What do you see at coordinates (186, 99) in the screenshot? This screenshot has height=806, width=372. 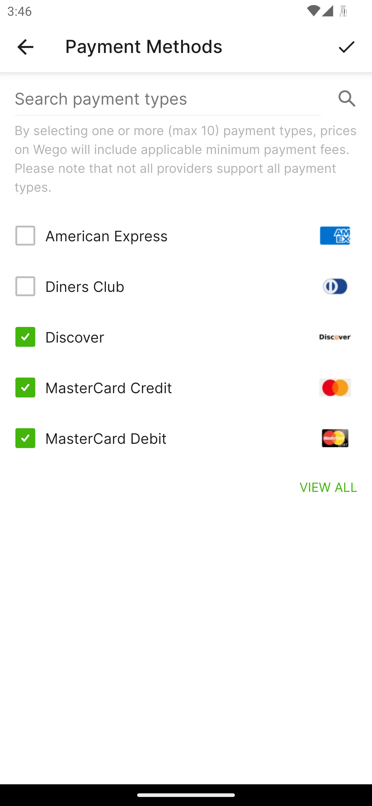 I see `Search payment types ` at bounding box center [186, 99].